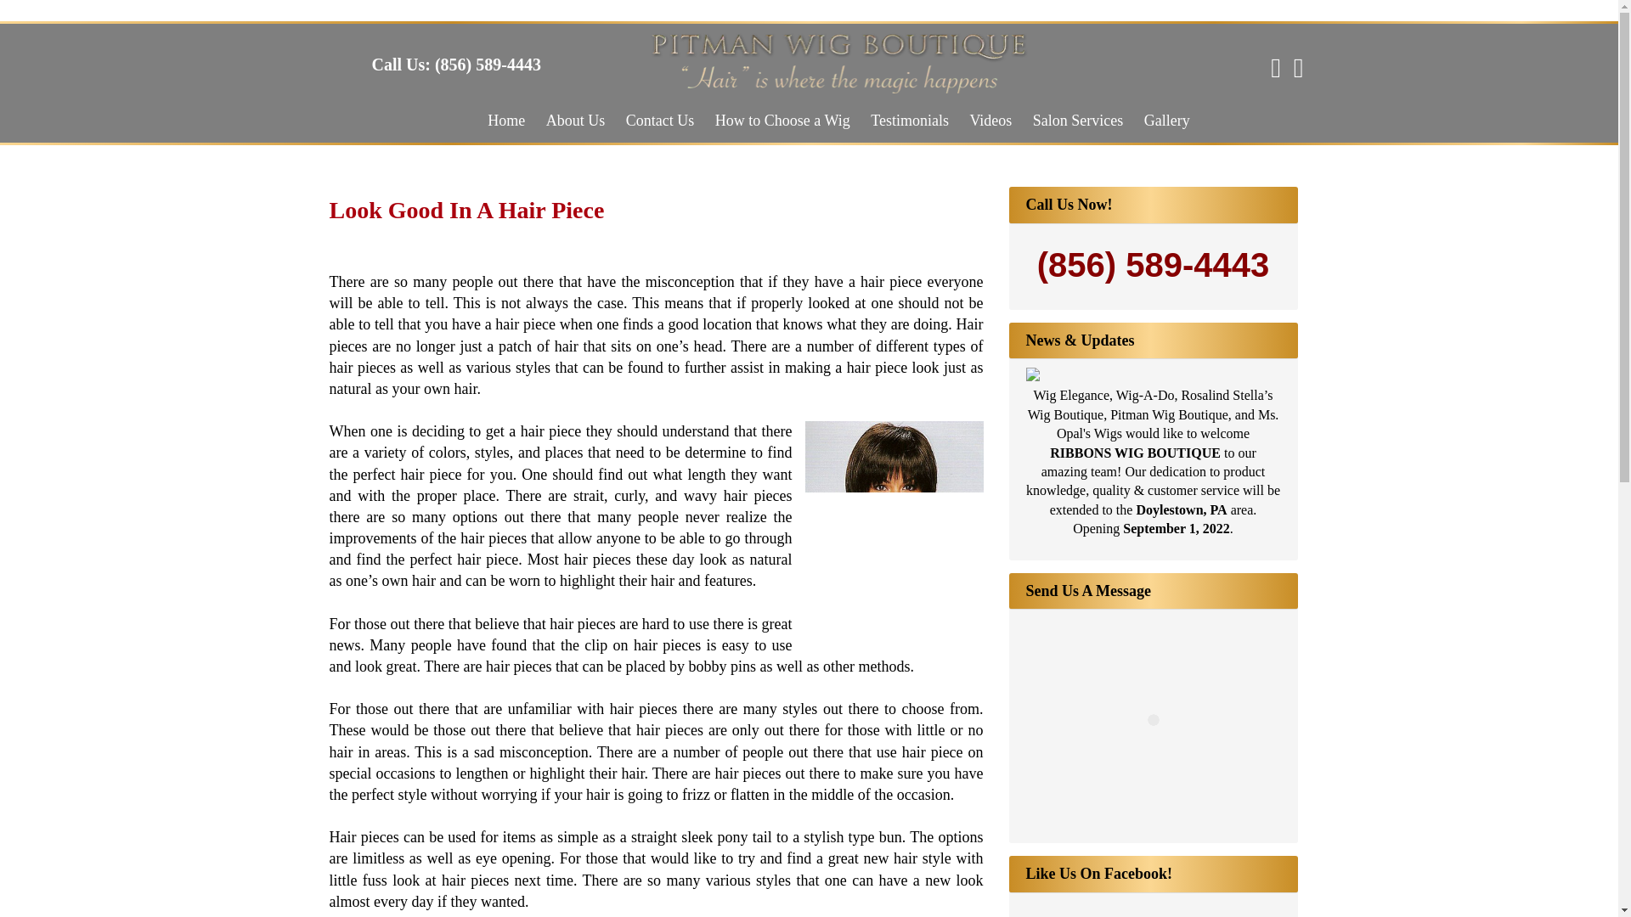 The image size is (1631, 917). Describe the element at coordinates (910, 121) in the screenshot. I see `Testimonials` at that location.